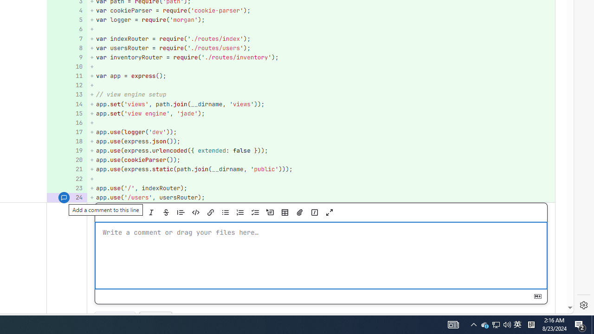 This screenshot has width=594, height=334. Describe the element at coordinates (66, 10) in the screenshot. I see `4` at that location.